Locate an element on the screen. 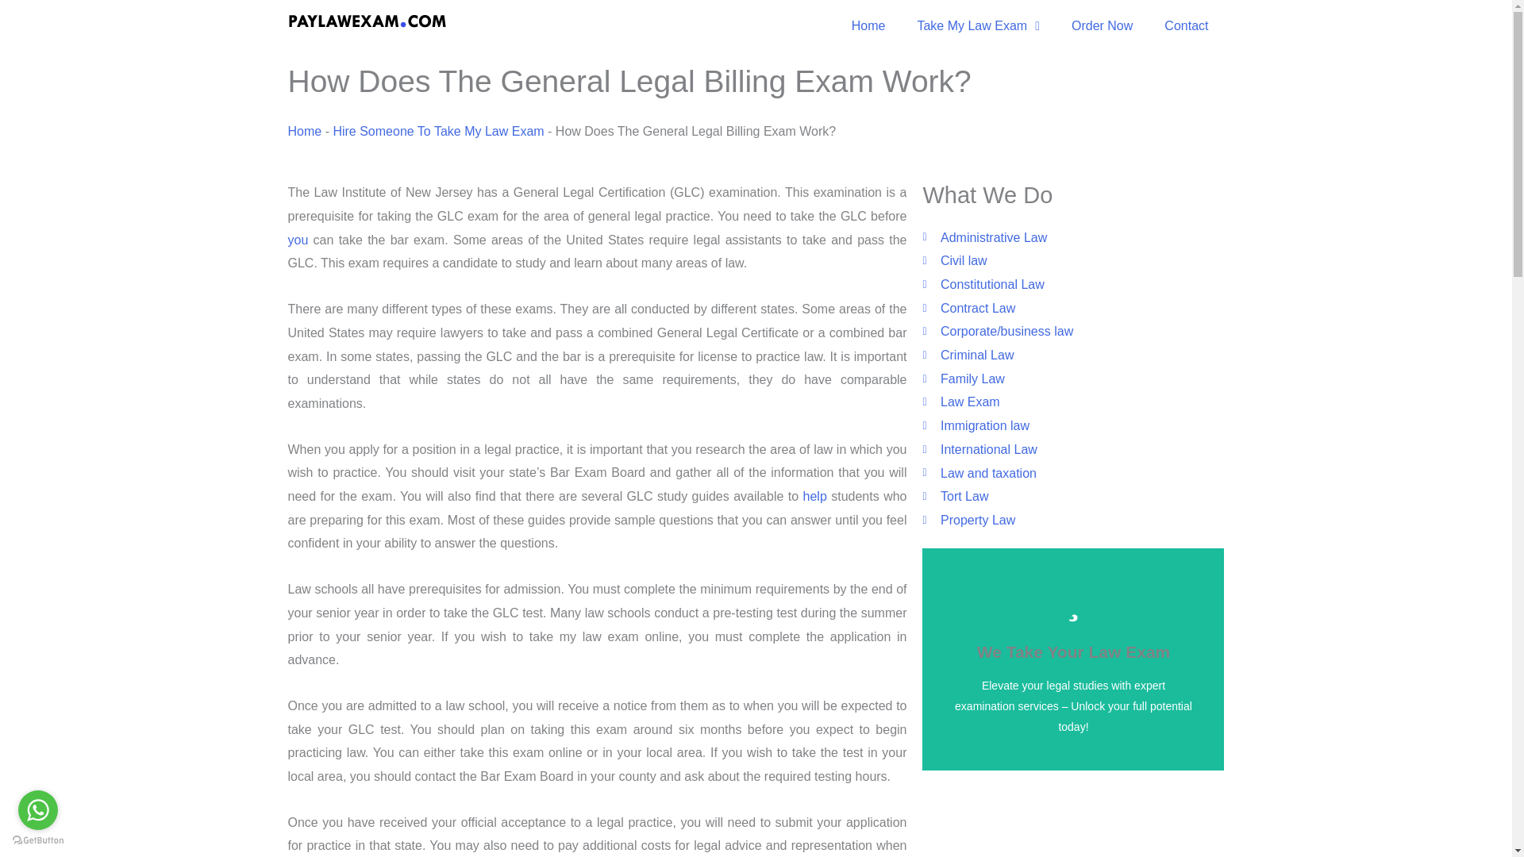 This screenshot has height=857, width=1524. Home is located at coordinates (868, 25).